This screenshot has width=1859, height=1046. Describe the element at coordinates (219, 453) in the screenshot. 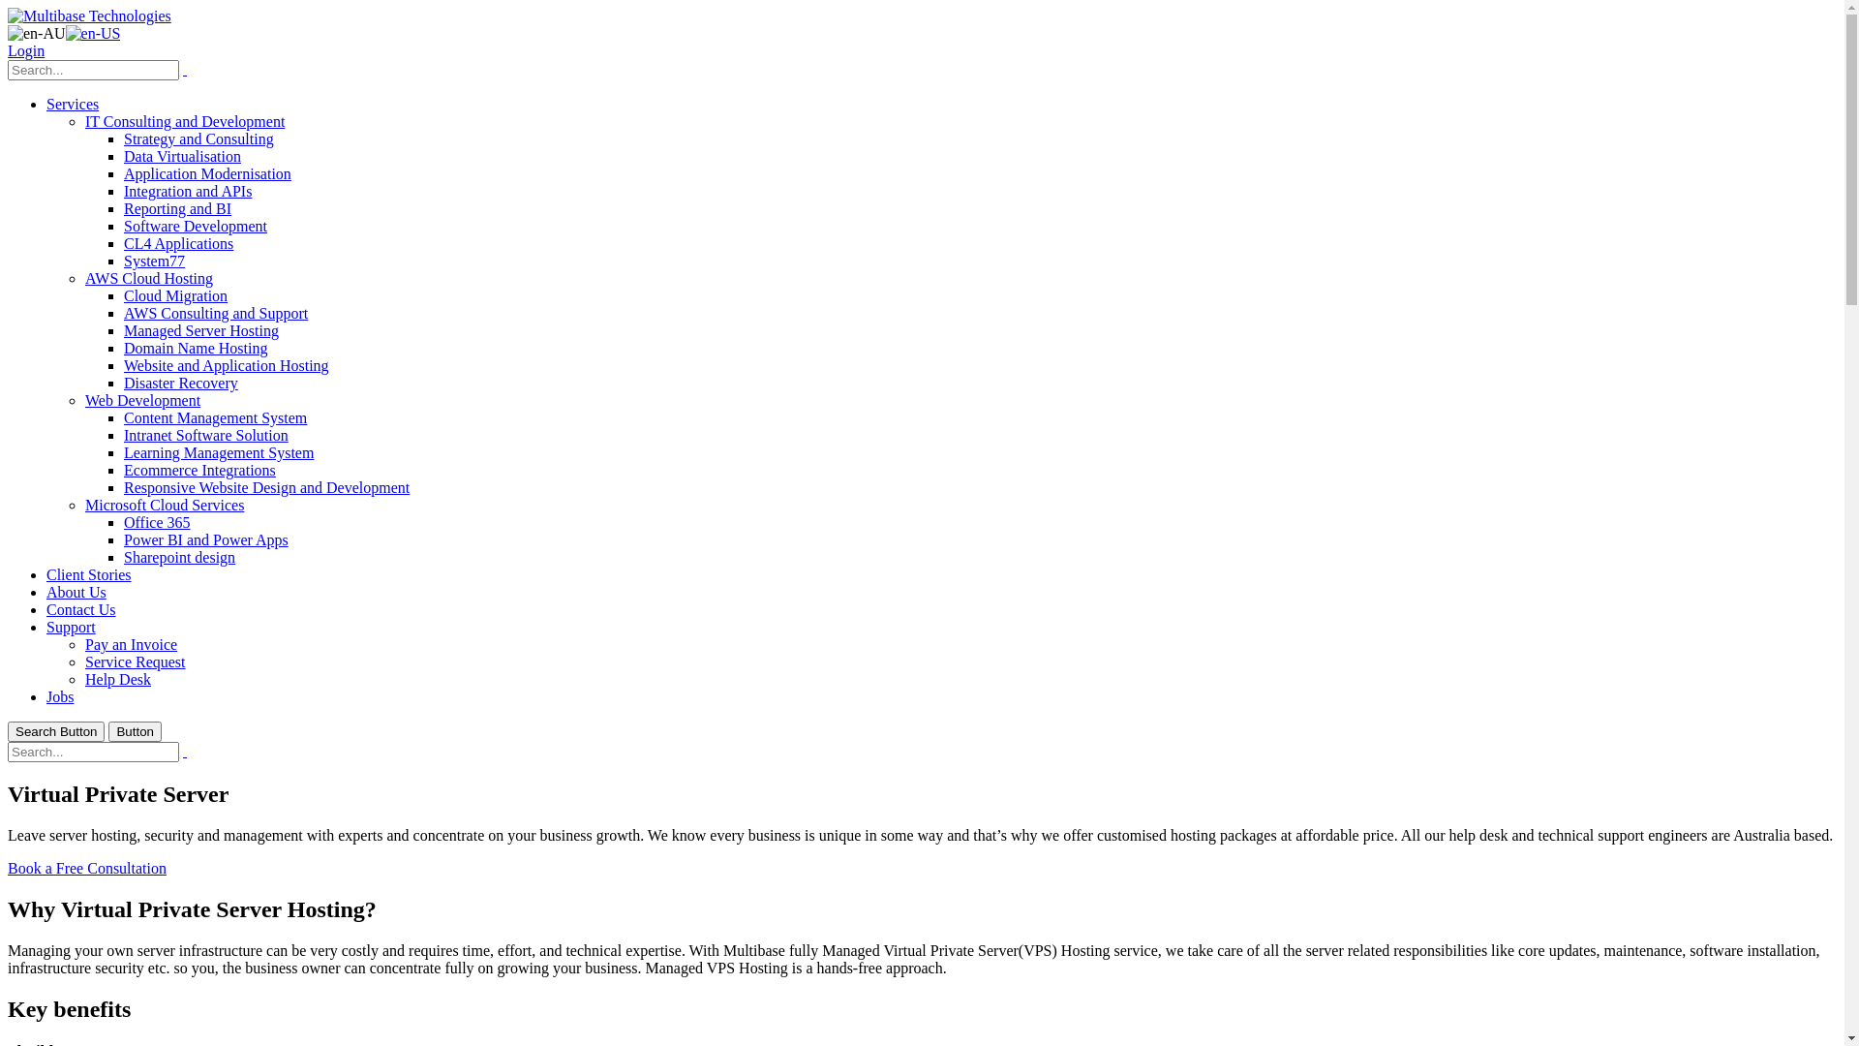

I see `Learning Management System` at that location.